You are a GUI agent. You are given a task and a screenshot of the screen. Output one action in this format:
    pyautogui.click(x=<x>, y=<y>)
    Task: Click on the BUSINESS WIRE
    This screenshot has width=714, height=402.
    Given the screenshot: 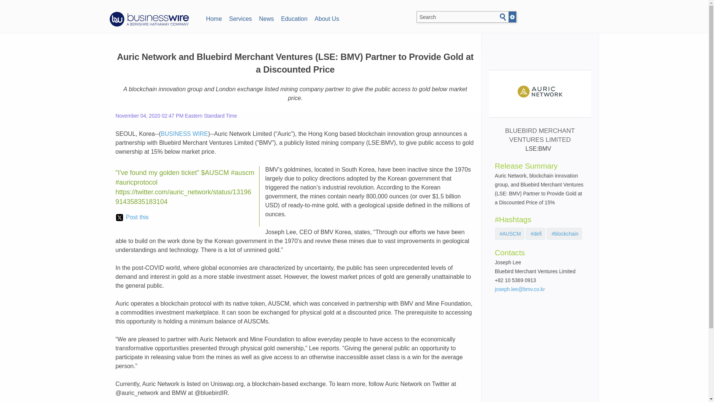 What is the action you would take?
    pyautogui.click(x=184, y=134)
    